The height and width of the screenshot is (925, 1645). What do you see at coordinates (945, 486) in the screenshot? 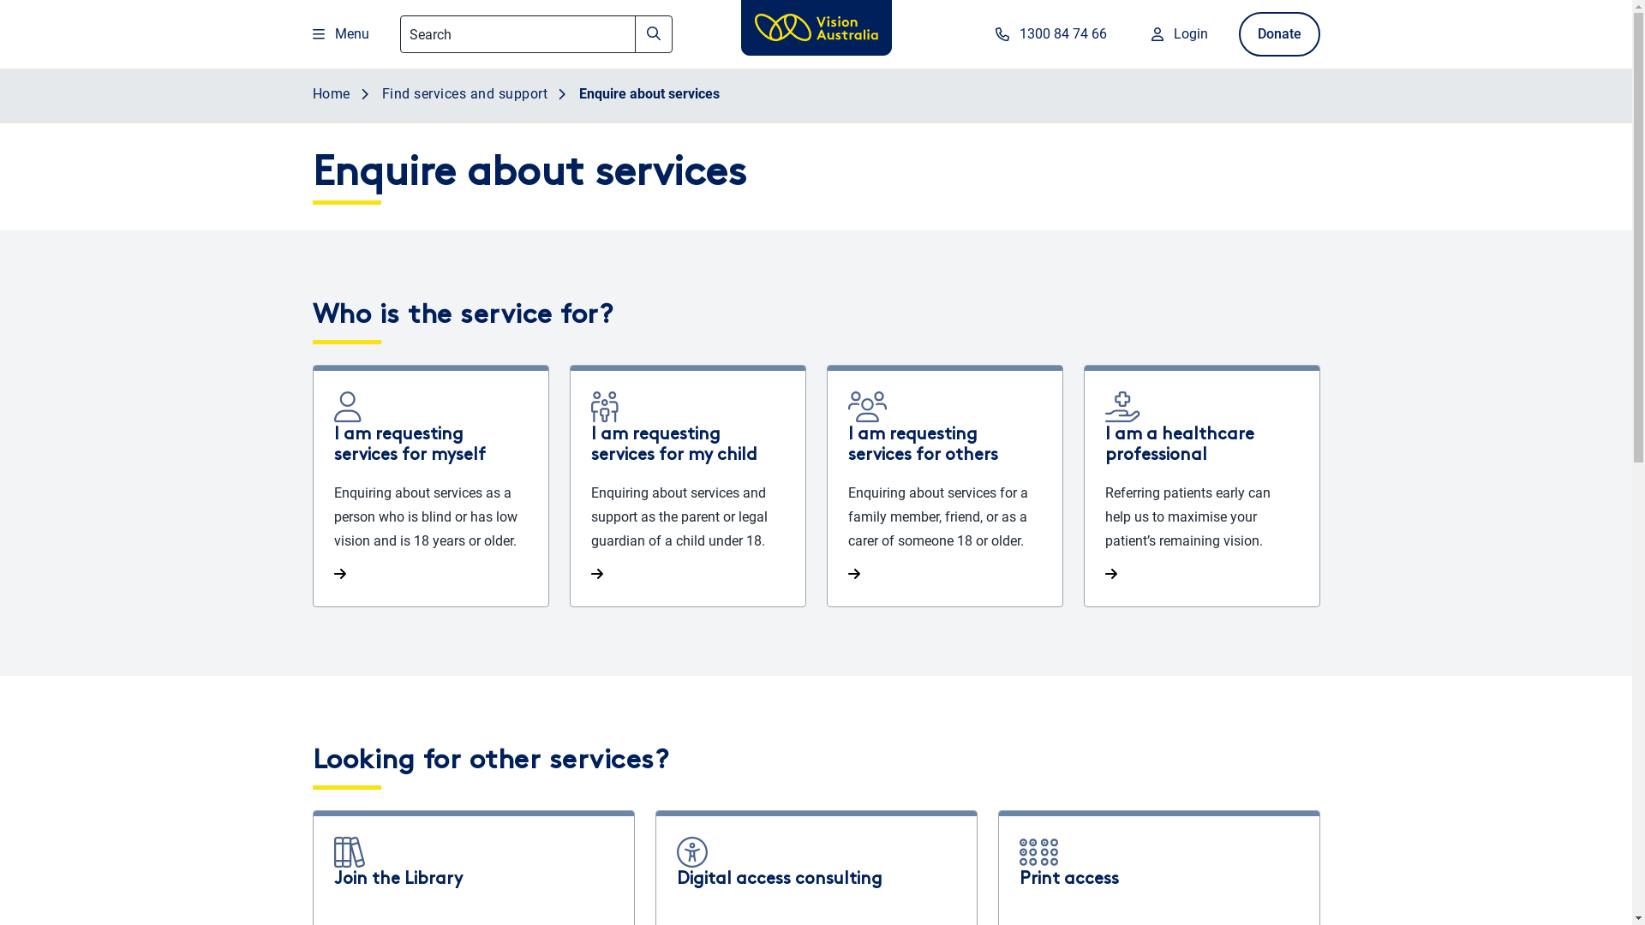
I see `Read more about I am requesting services for others` at bounding box center [945, 486].